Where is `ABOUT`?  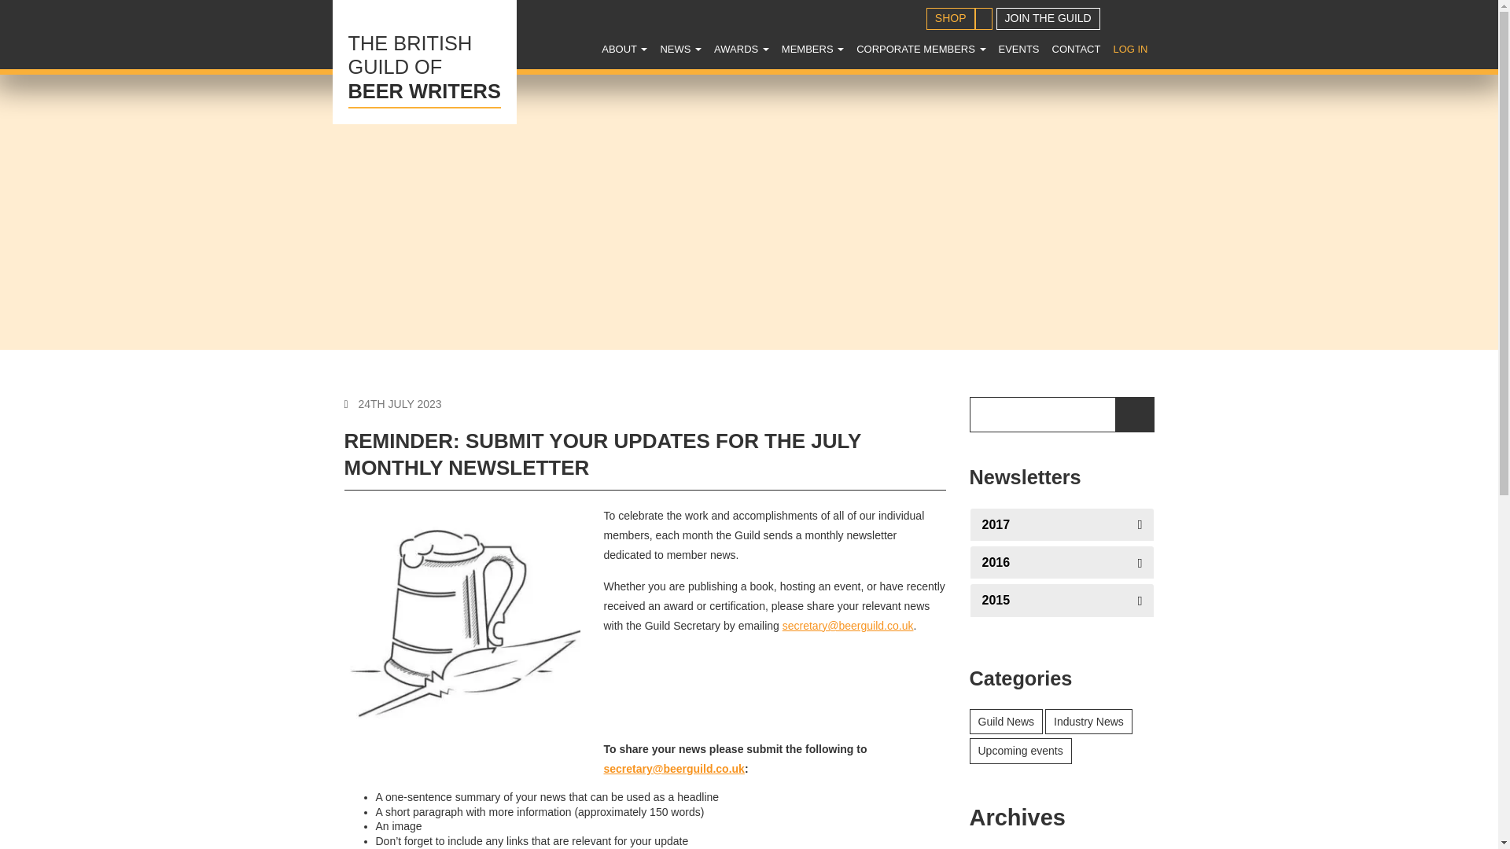 ABOUT is located at coordinates (1019, 49).